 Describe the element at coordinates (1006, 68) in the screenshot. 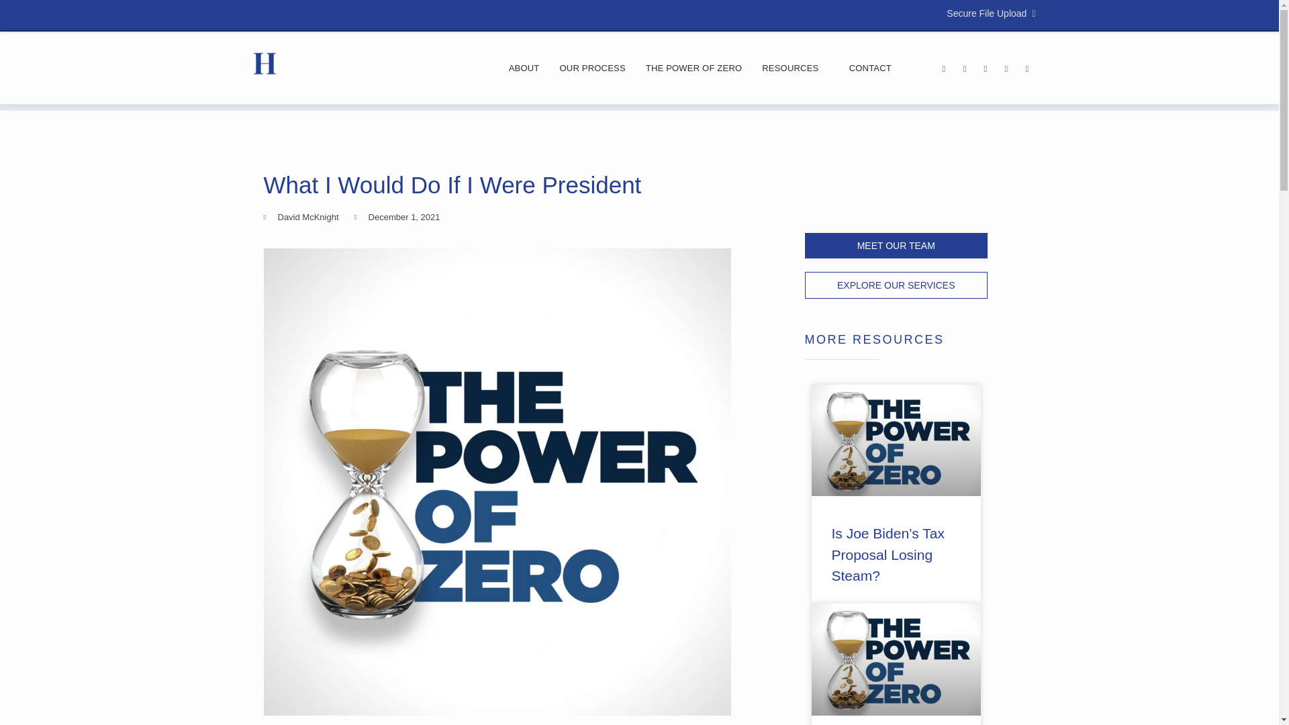

I see `Twitter` at that location.